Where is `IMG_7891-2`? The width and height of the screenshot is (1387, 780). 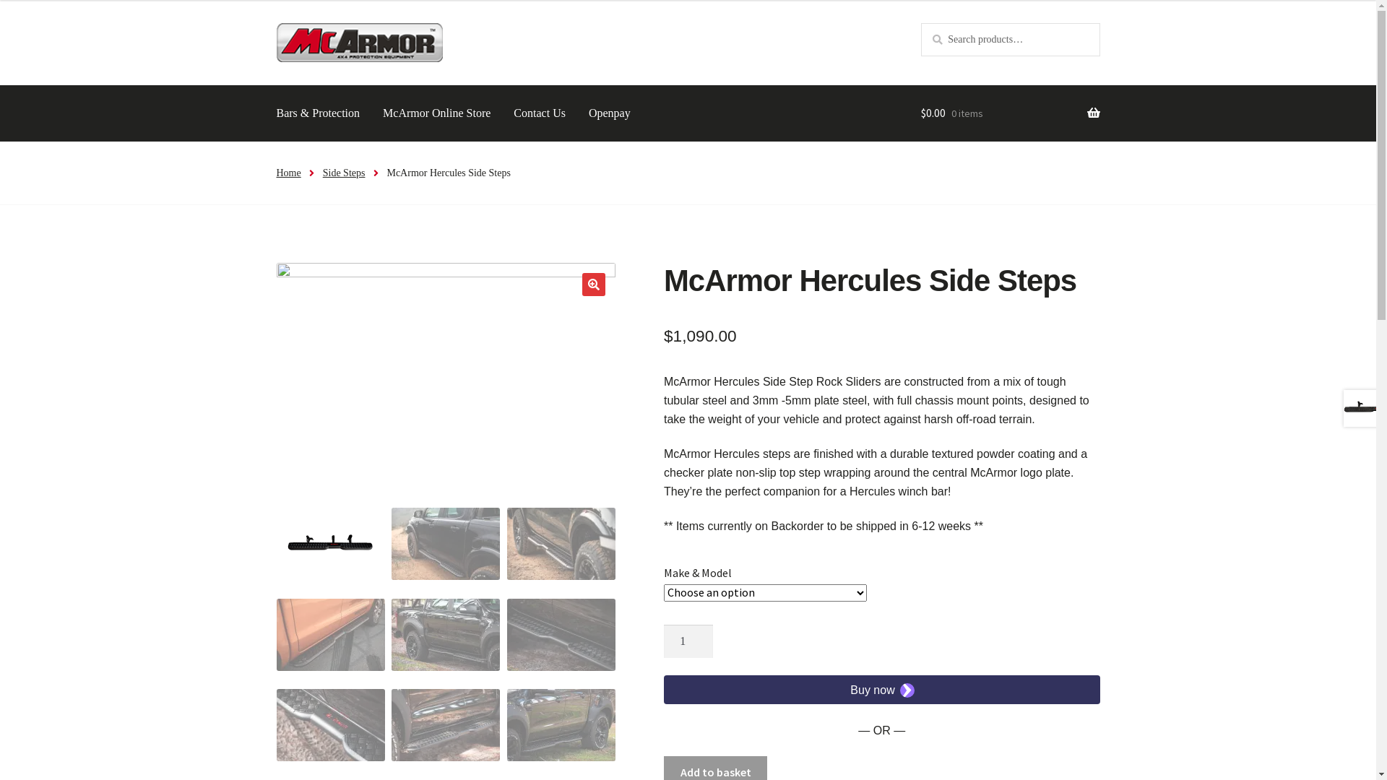 IMG_7891-2 is located at coordinates (785, 376).